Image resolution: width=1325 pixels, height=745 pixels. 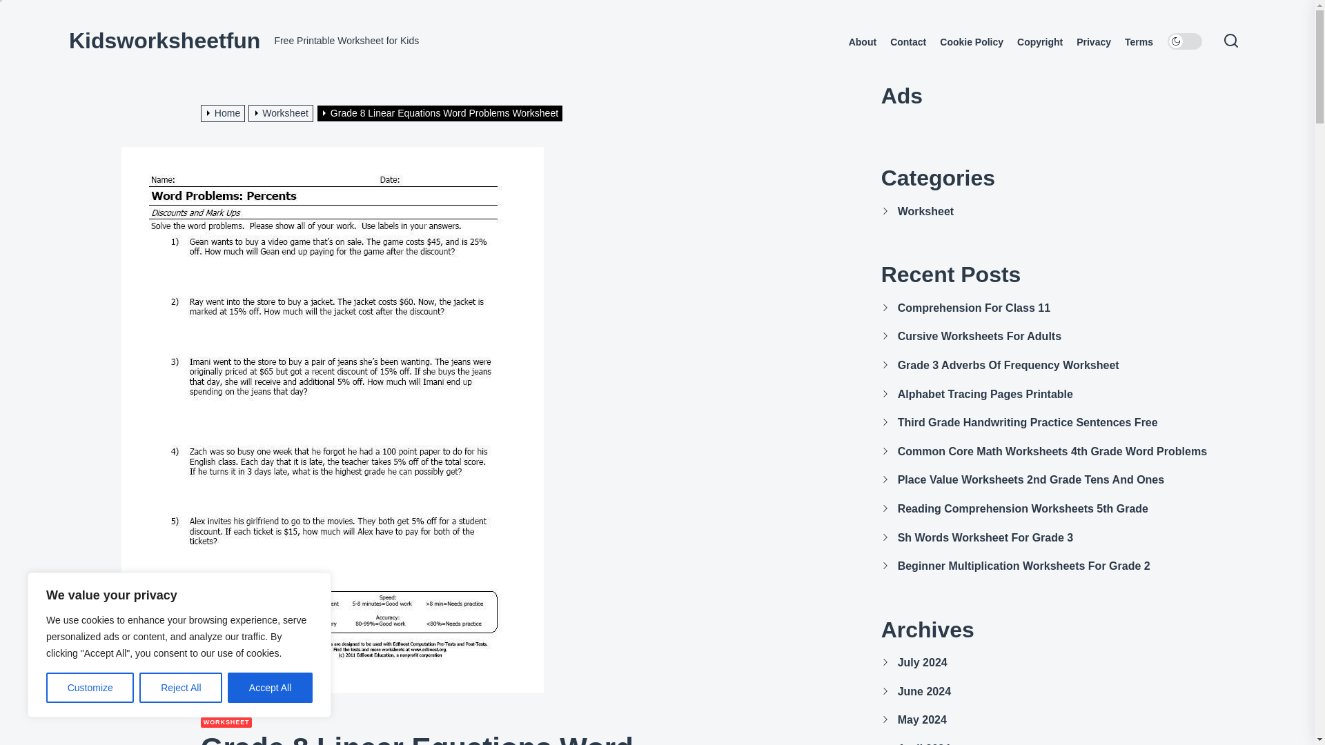 What do you see at coordinates (282, 112) in the screenshot?
I see `Worksheet` at bounding box center [282, 112].